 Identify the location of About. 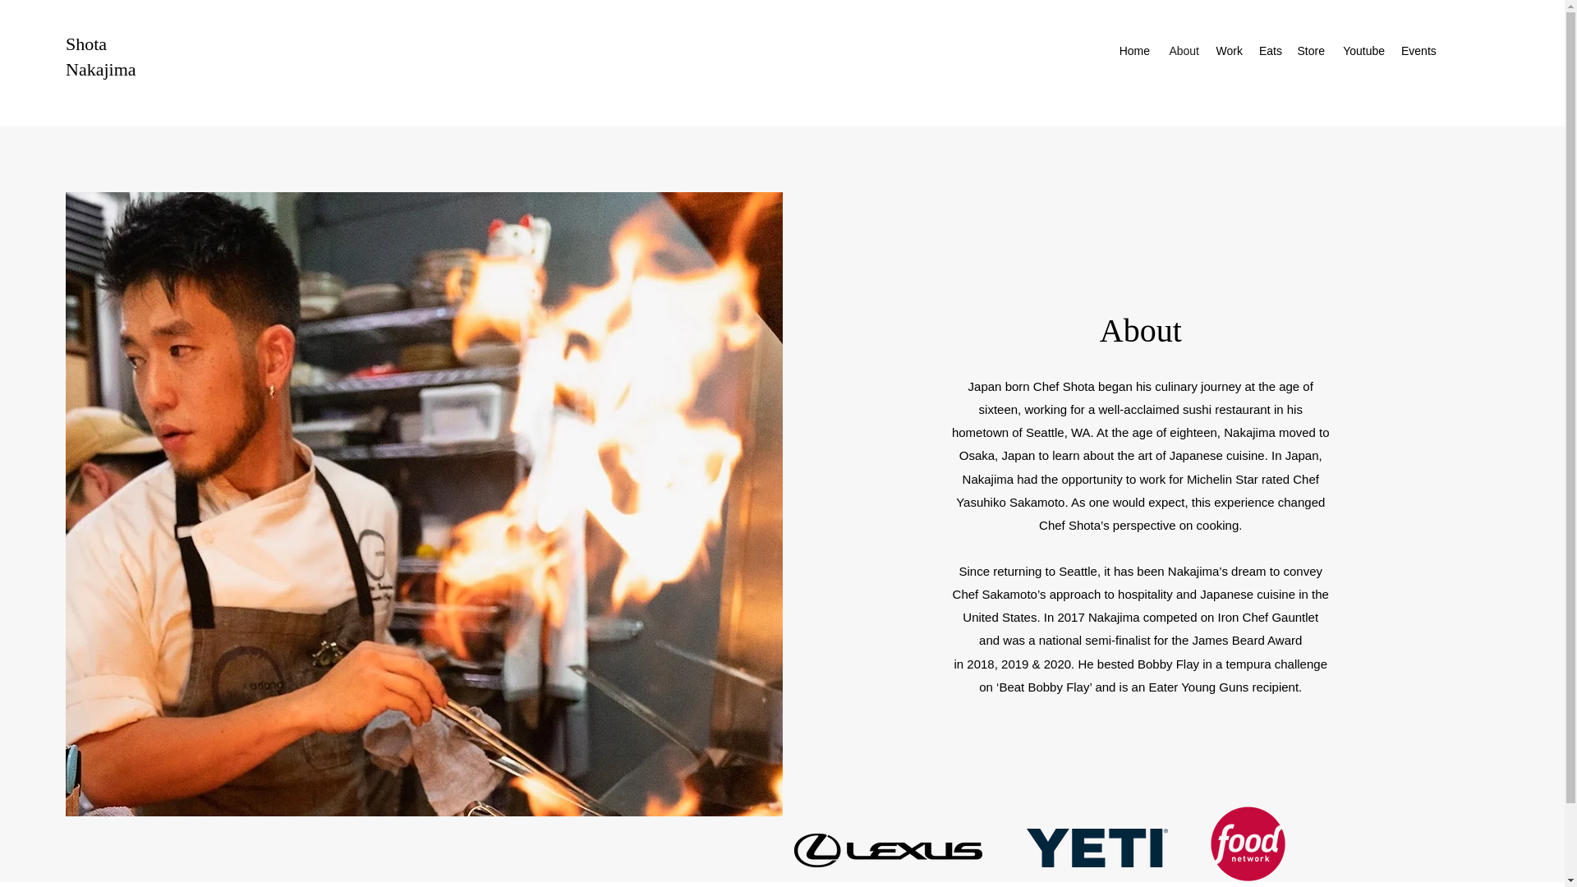
(1183, 51).